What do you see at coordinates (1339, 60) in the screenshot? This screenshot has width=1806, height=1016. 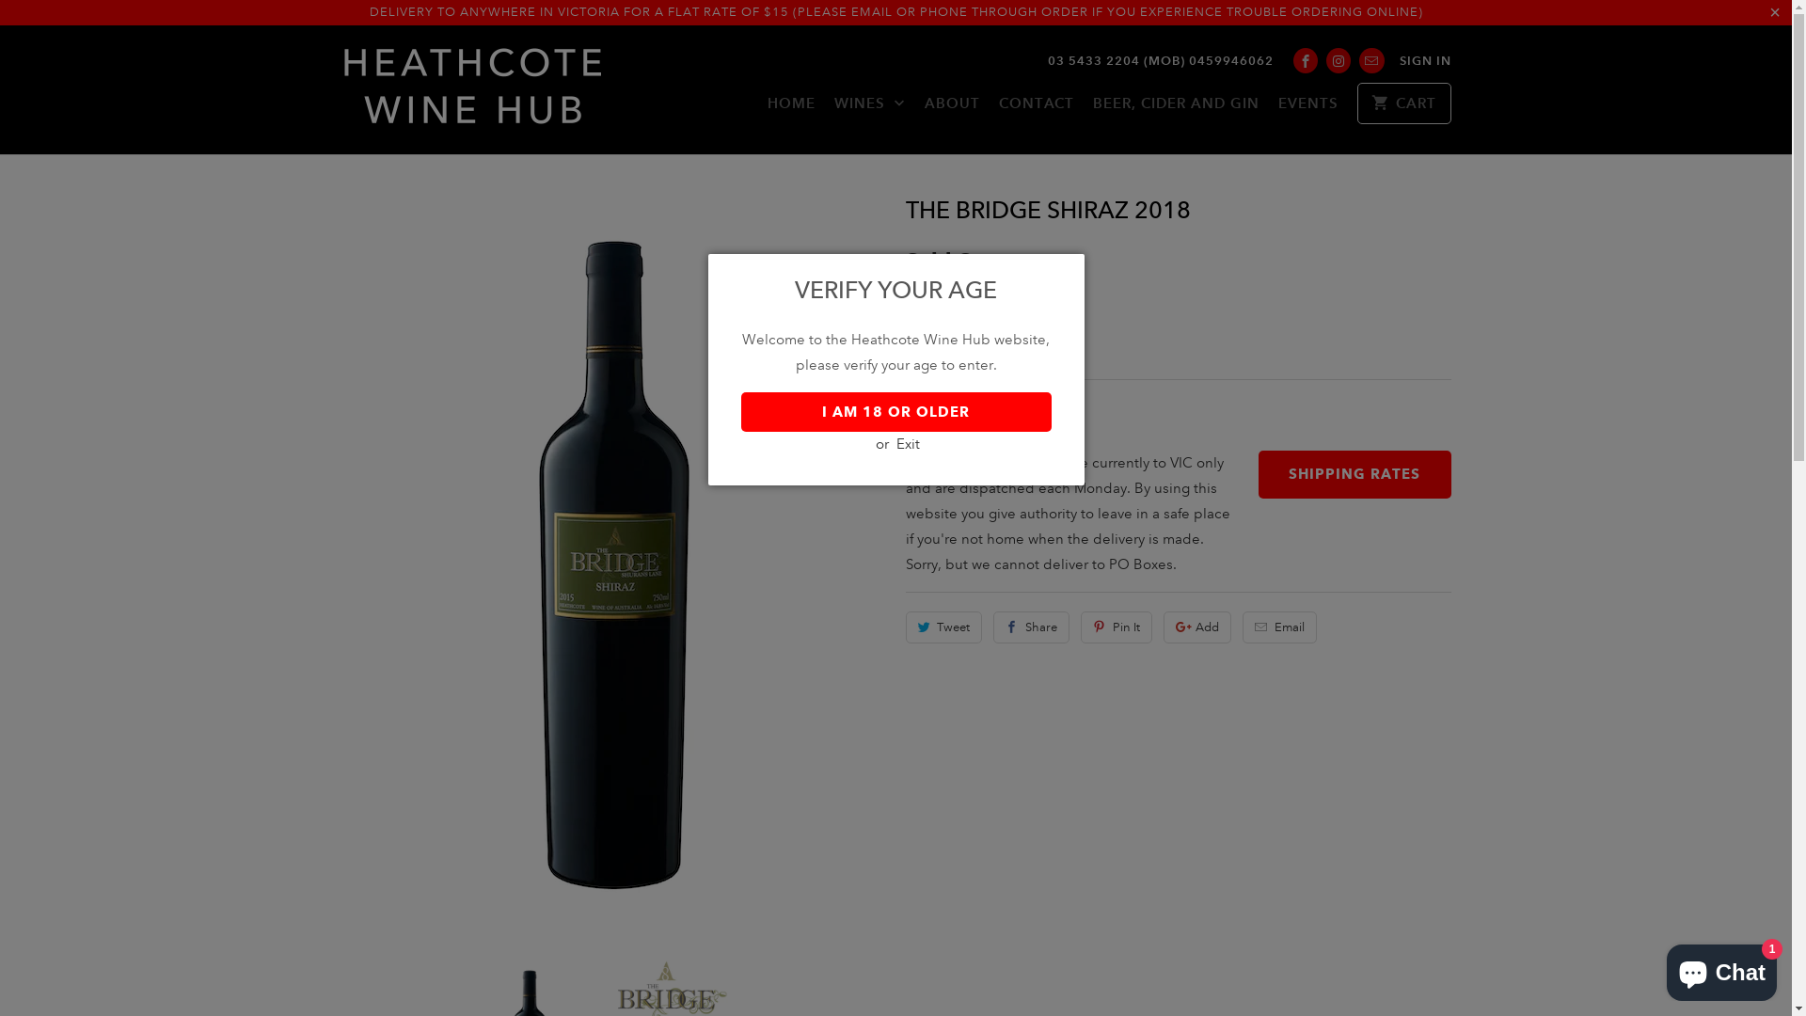 I see `Heathcote Wine Hub on Instagram` at bounding box center [1339, 60].